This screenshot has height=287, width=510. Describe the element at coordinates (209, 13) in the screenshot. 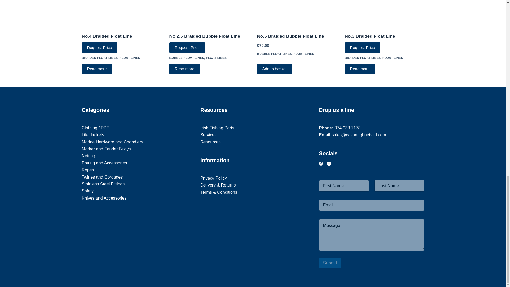

I see `bubblefloat.jpg` at that location.